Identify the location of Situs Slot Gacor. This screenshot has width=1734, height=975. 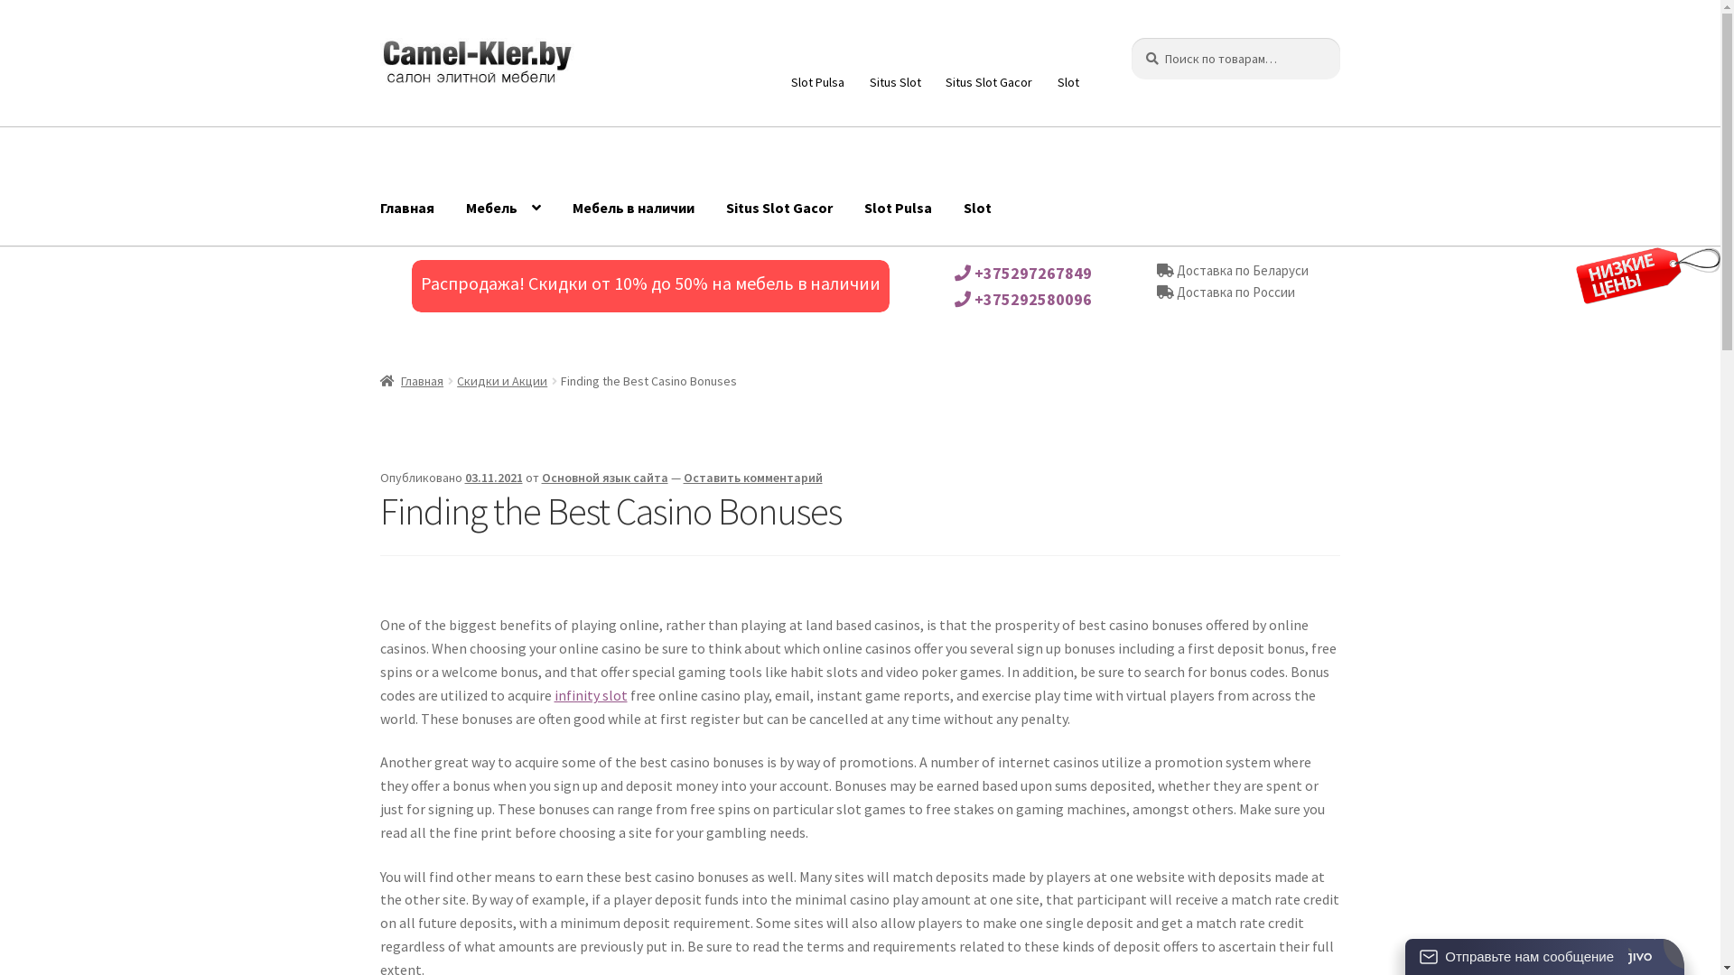
(779, 209).